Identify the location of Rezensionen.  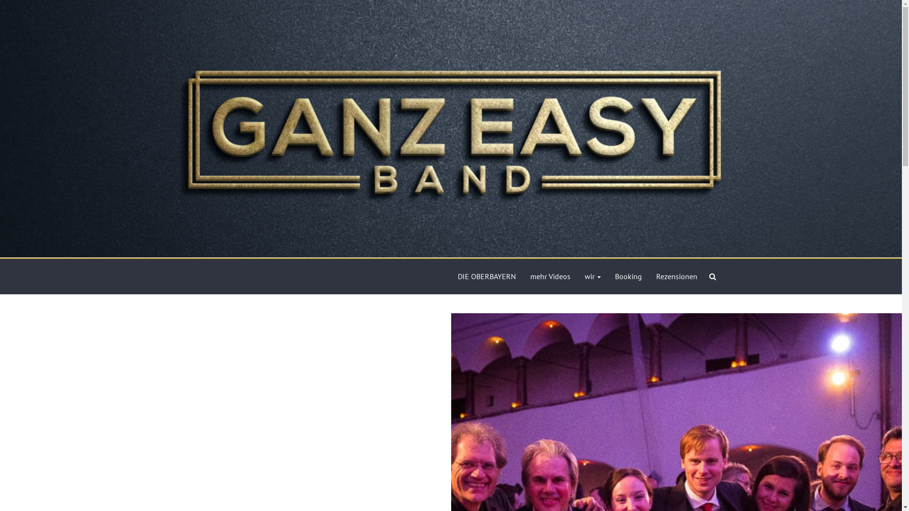
(677, 276).